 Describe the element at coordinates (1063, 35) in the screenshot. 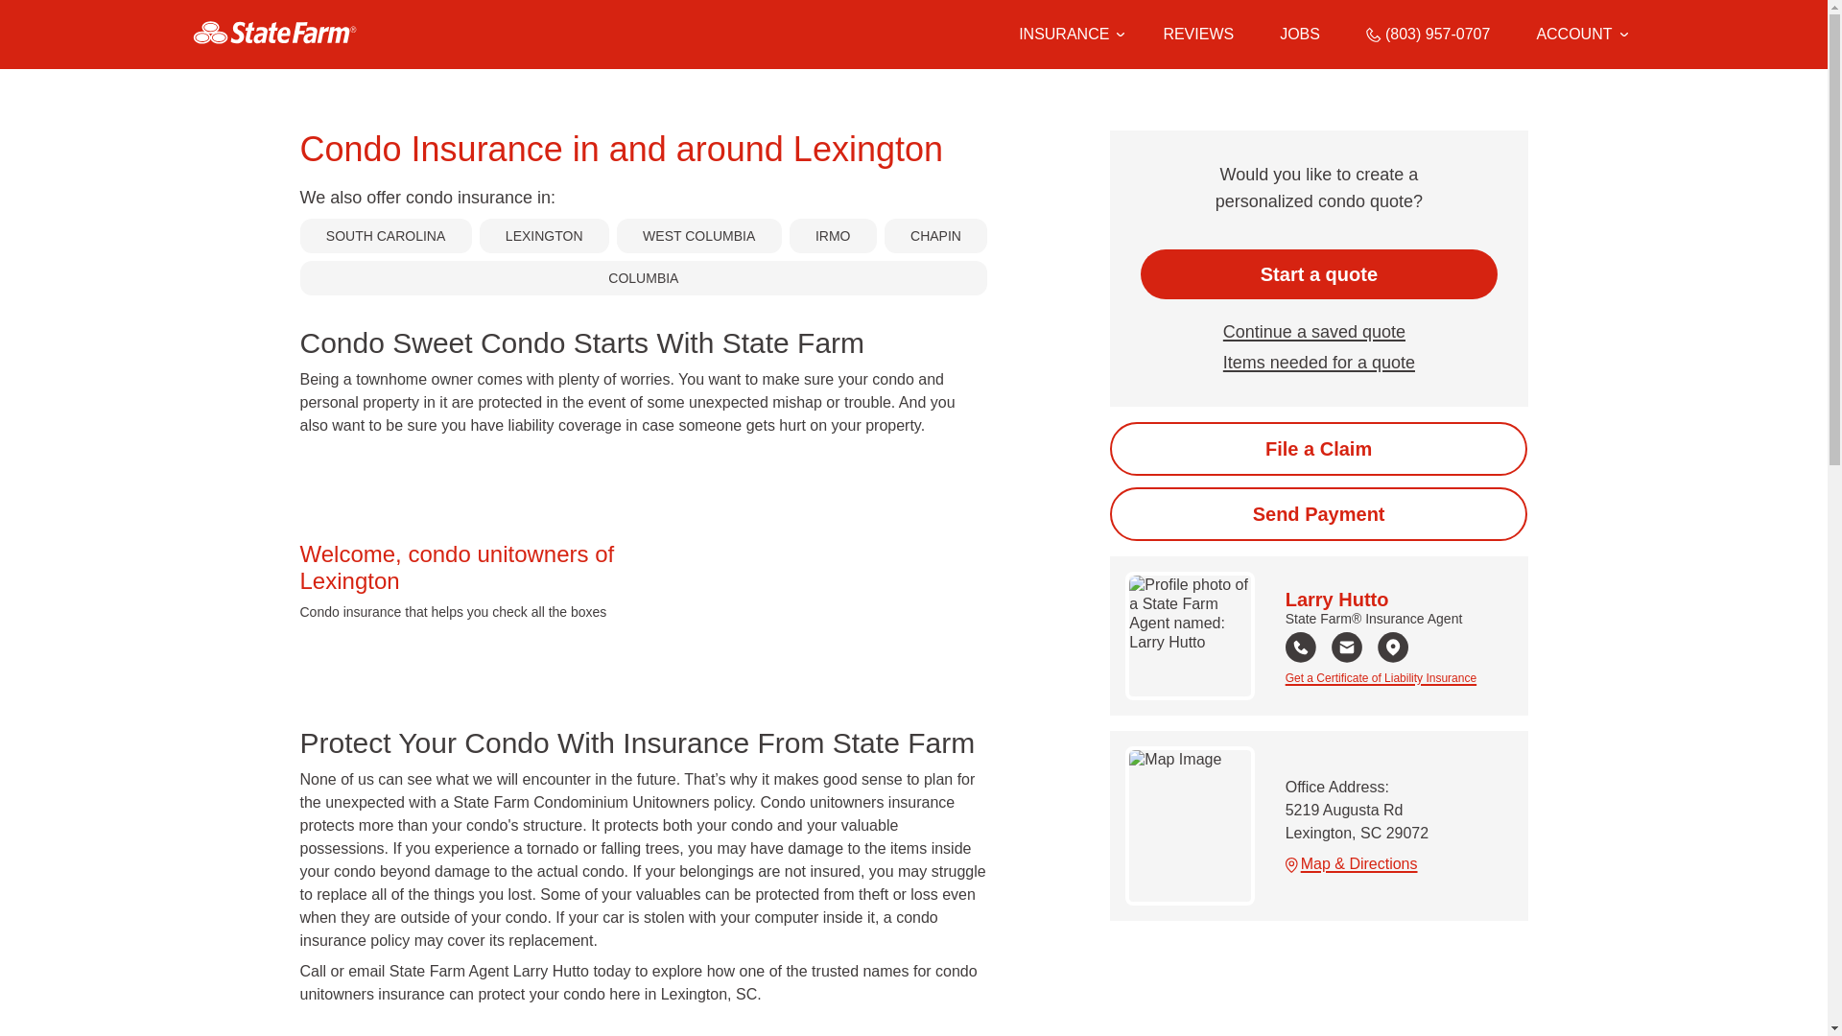

I see `INSURANCE` at that location.